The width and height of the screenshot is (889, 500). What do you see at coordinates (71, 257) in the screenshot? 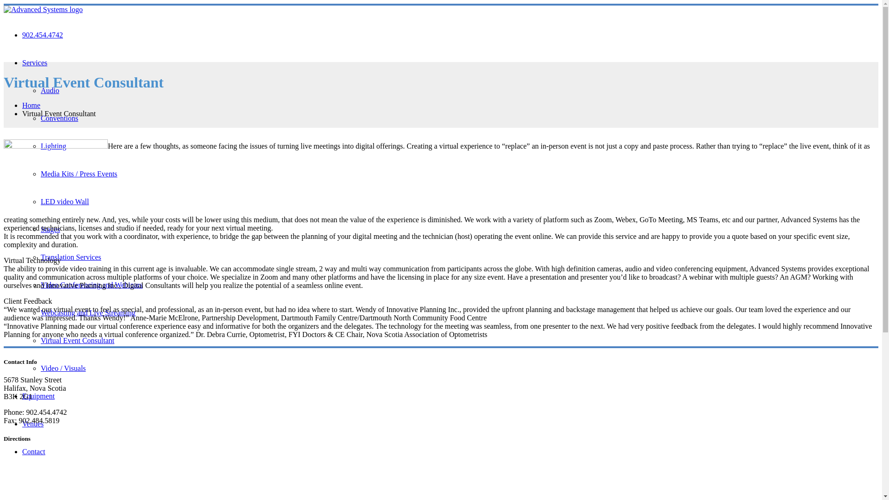
I see `Translation Services` at bounding box center [71, 257].